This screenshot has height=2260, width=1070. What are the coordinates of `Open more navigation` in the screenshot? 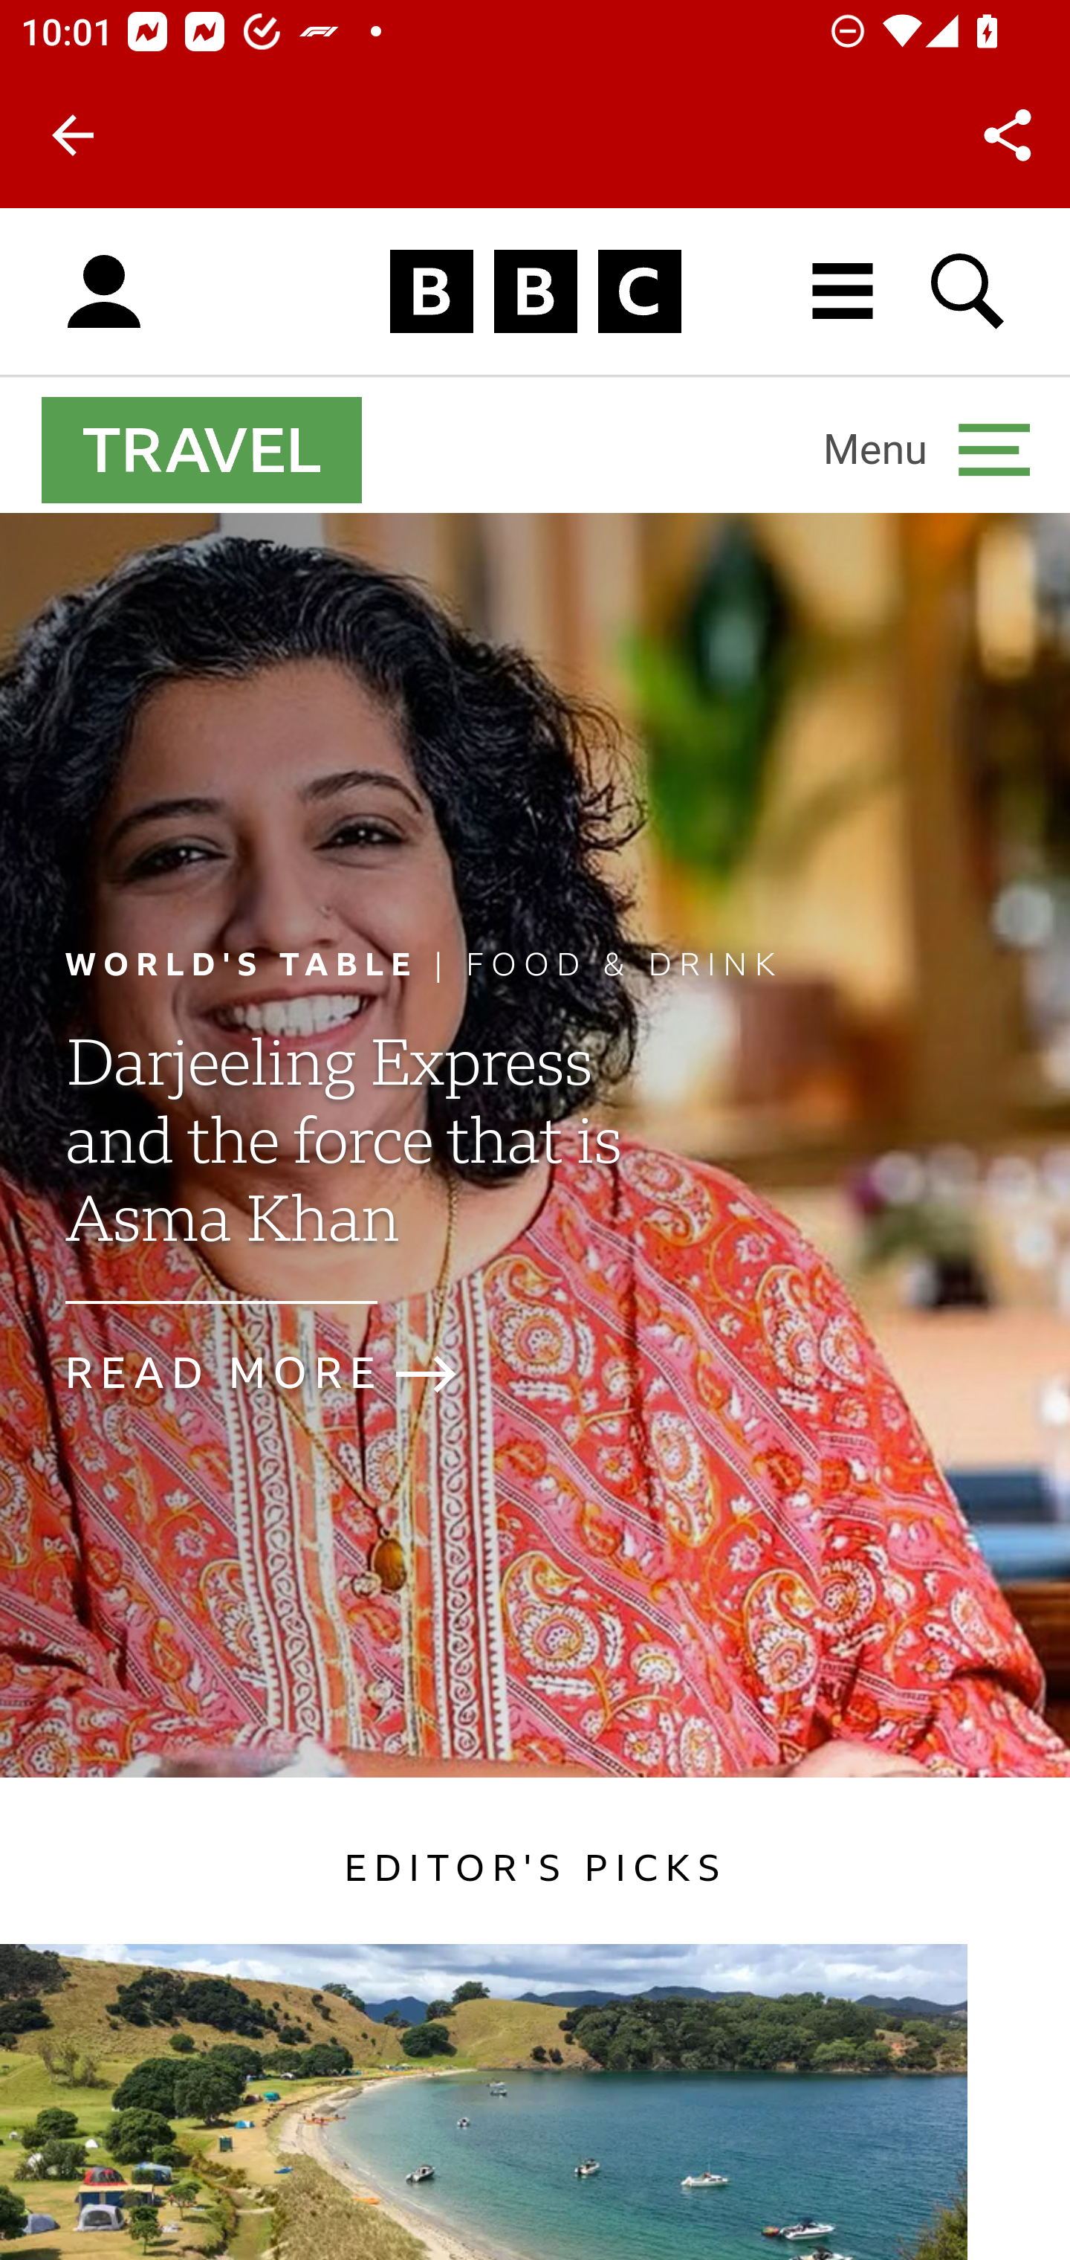 It's located at (927, 449).